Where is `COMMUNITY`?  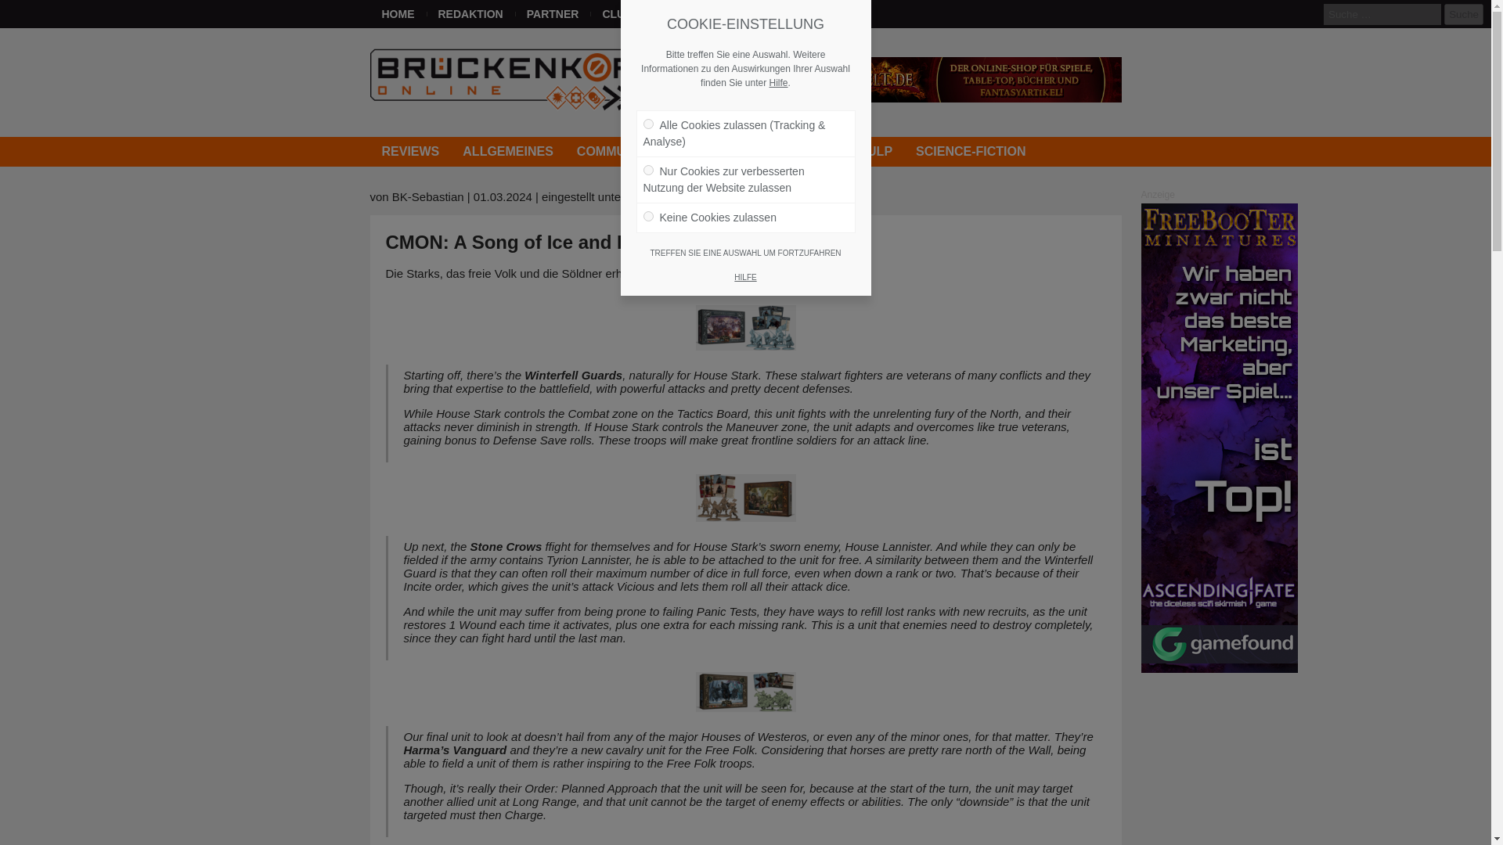 COMMUNITY is located at coordinates (615, 151).